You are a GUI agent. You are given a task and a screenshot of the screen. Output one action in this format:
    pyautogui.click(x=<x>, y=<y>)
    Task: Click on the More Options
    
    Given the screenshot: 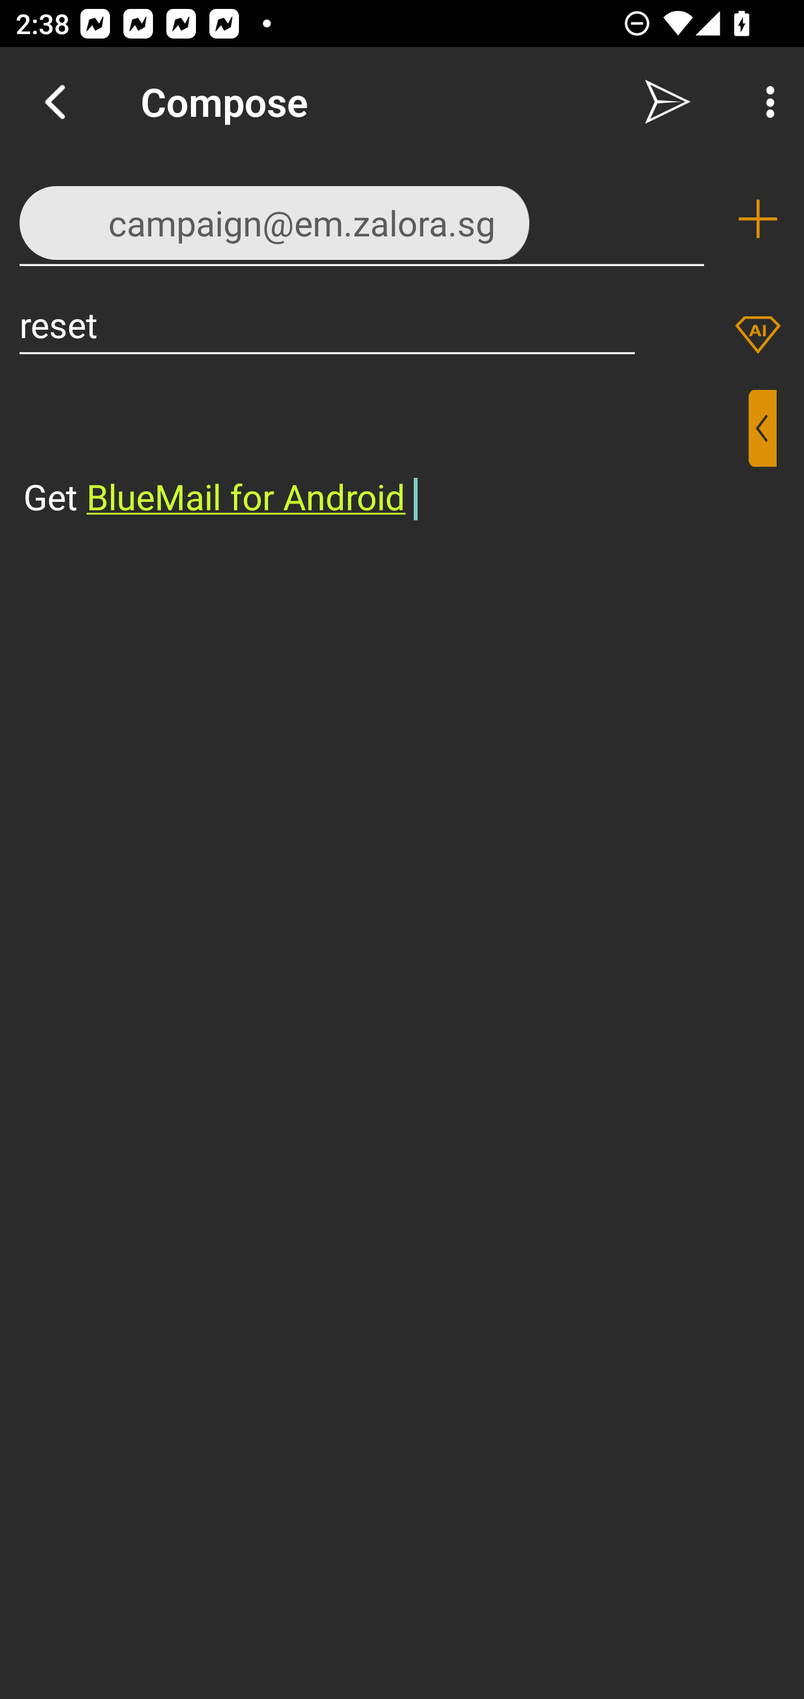 What is the action you would take?
    pyautogui.click(x=765, y=102)
    